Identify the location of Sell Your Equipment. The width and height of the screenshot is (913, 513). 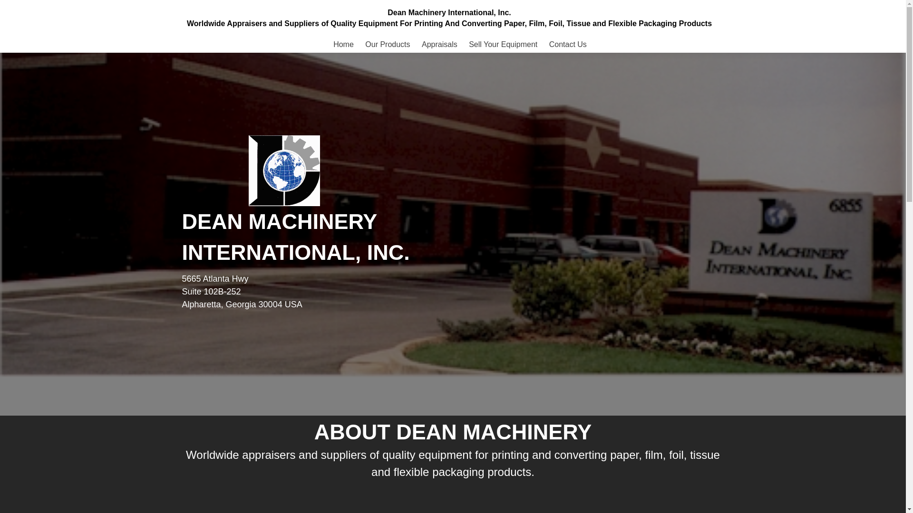
(503, 44).